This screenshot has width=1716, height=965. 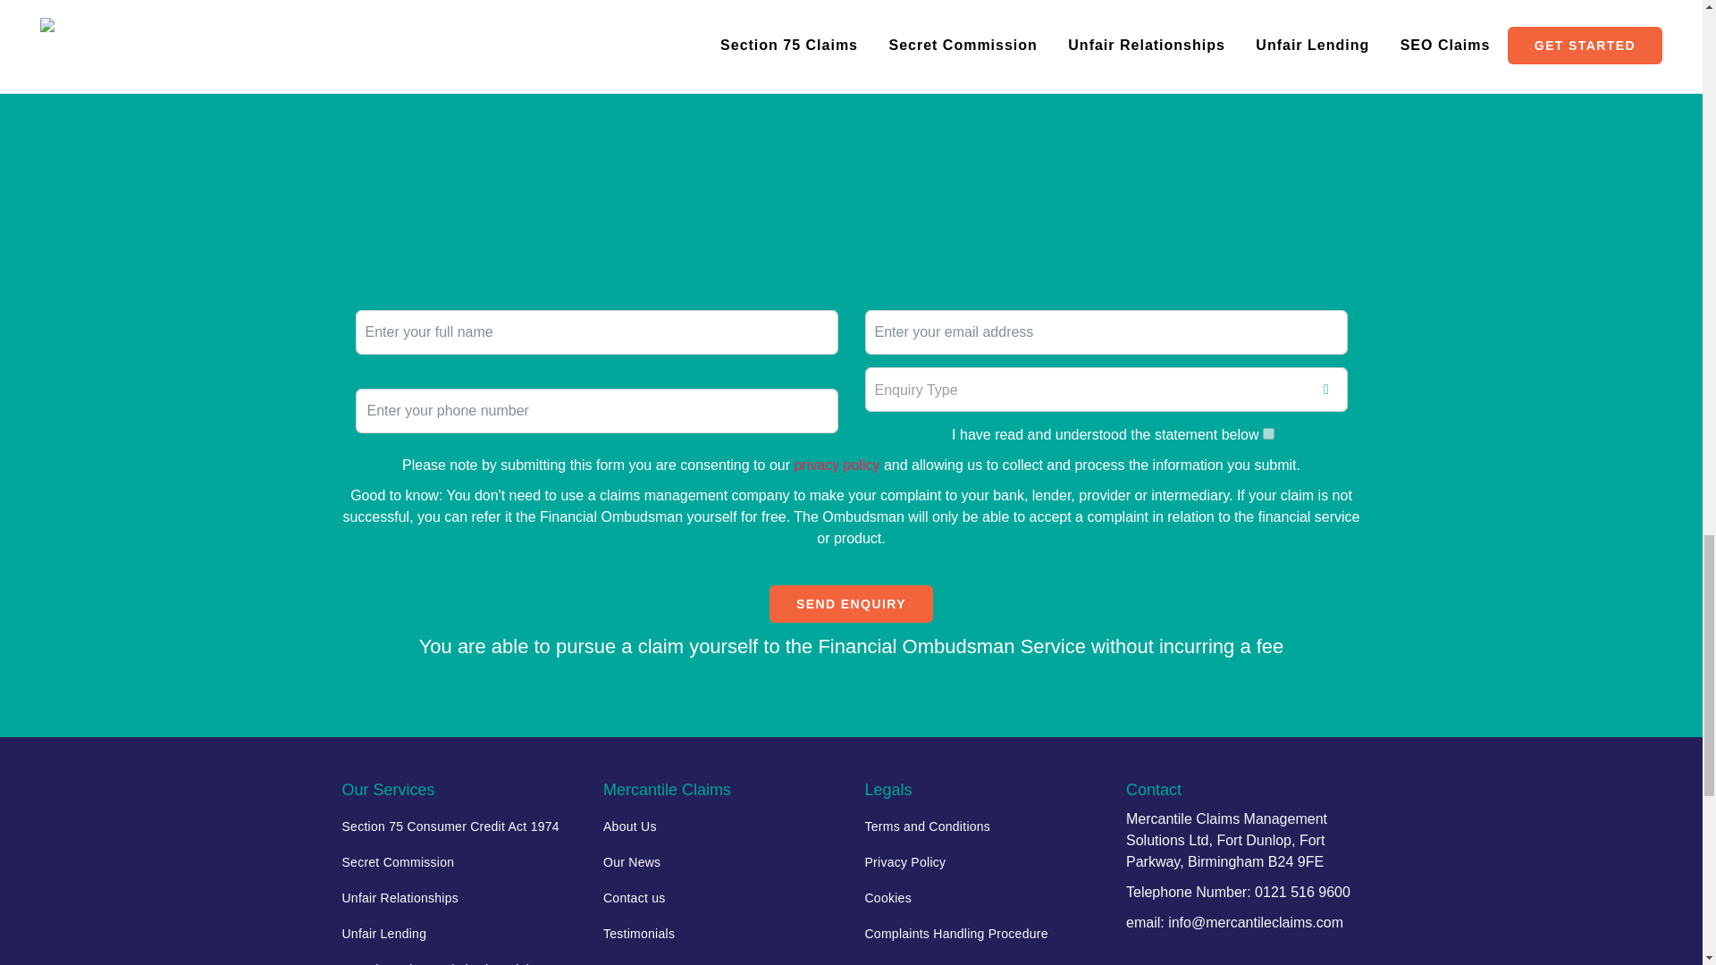 What do you see at coordinates (851, 603) in the screenshot?
I see `Send Enquiry` at bounding box center [851, 603].